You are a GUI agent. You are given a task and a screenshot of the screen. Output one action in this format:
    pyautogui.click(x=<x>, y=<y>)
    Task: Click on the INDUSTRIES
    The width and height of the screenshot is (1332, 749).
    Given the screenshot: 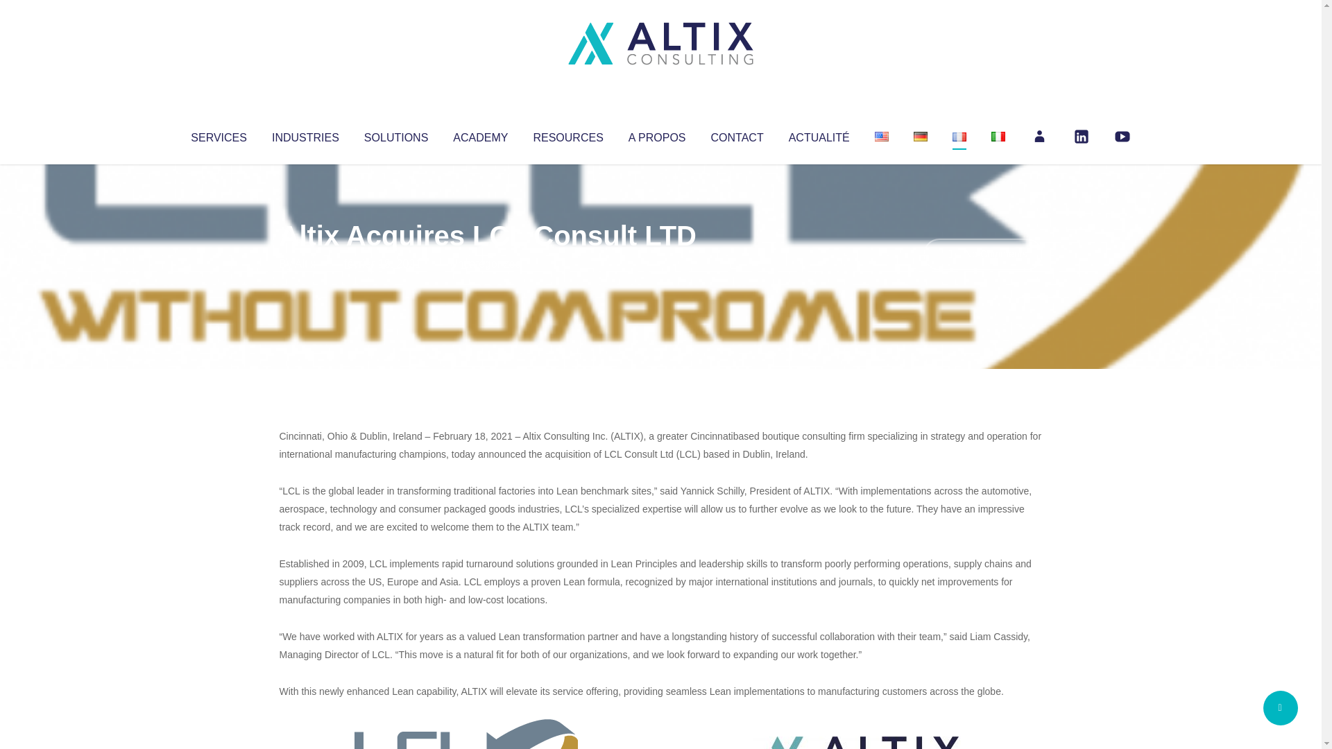 What is the action you would take?
    pyautogui.click(x=305, y=135)
    